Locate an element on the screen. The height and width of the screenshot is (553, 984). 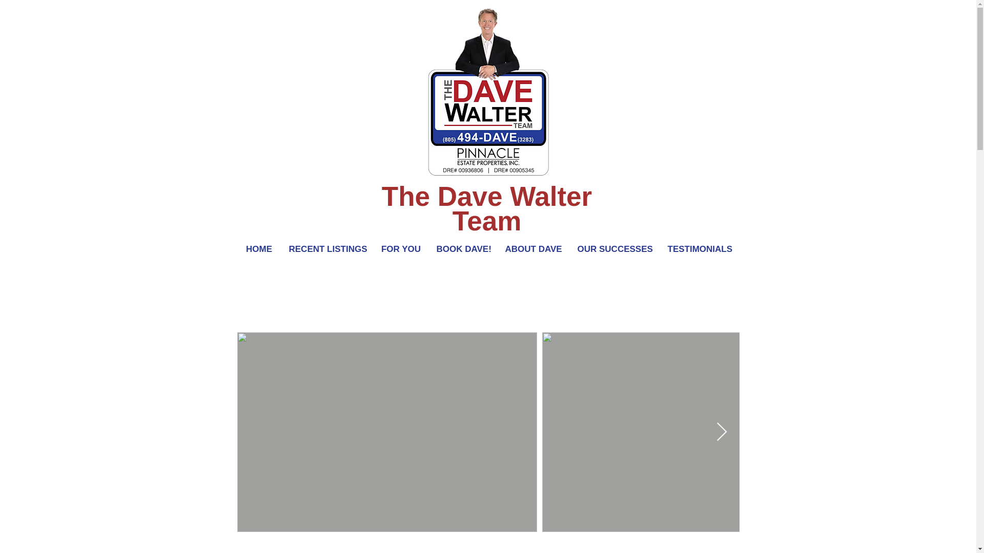
The Dave Walter Team is located at coordinates (487, 209).